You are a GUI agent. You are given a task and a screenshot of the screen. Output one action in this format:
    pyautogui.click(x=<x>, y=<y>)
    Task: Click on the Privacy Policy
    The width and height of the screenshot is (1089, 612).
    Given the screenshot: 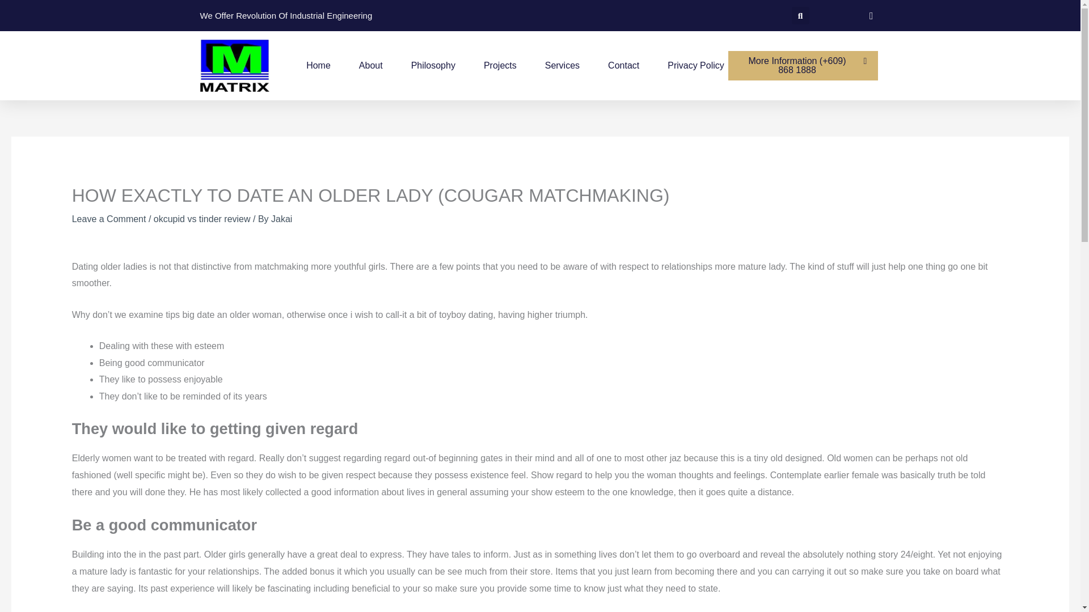 What is the action you would take?
    pyautogui.click(x=695, y=66)
    